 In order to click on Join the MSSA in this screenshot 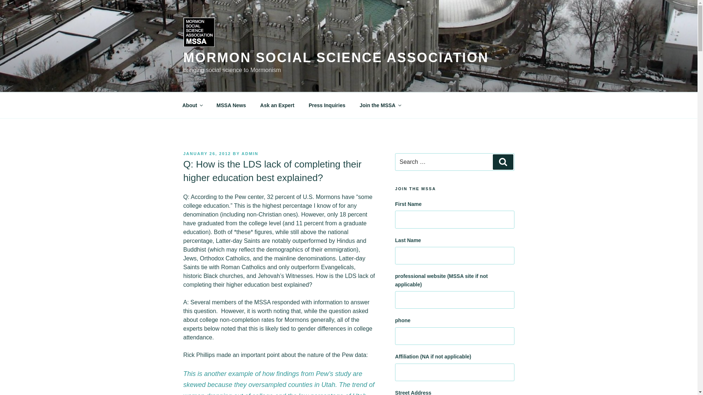, I will do `click(380, 105)`.